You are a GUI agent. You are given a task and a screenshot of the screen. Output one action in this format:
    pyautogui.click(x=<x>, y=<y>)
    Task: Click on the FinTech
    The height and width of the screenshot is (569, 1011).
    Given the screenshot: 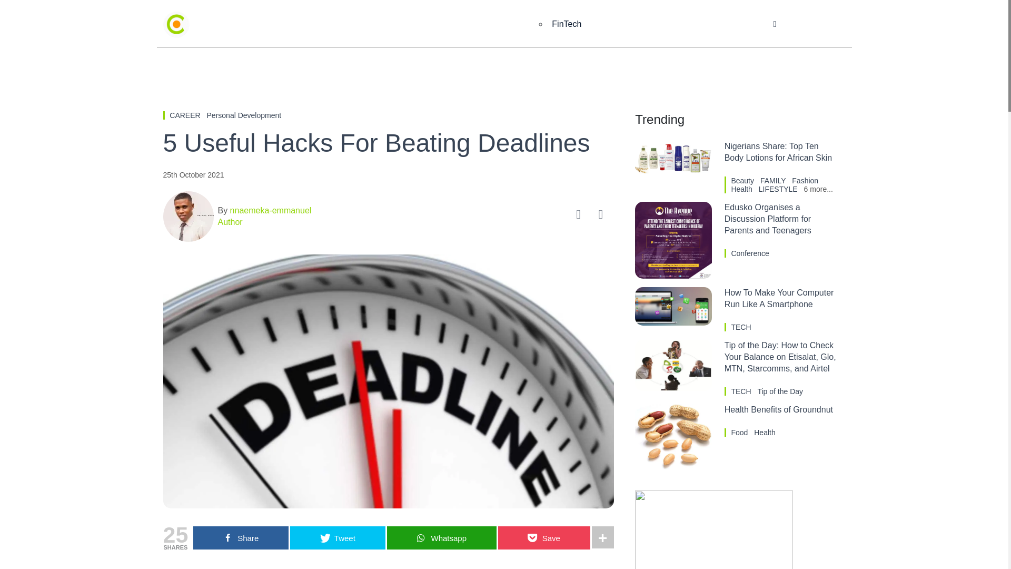 What is the action you would take?
    pyautogui.click(x=567, y=24)
    